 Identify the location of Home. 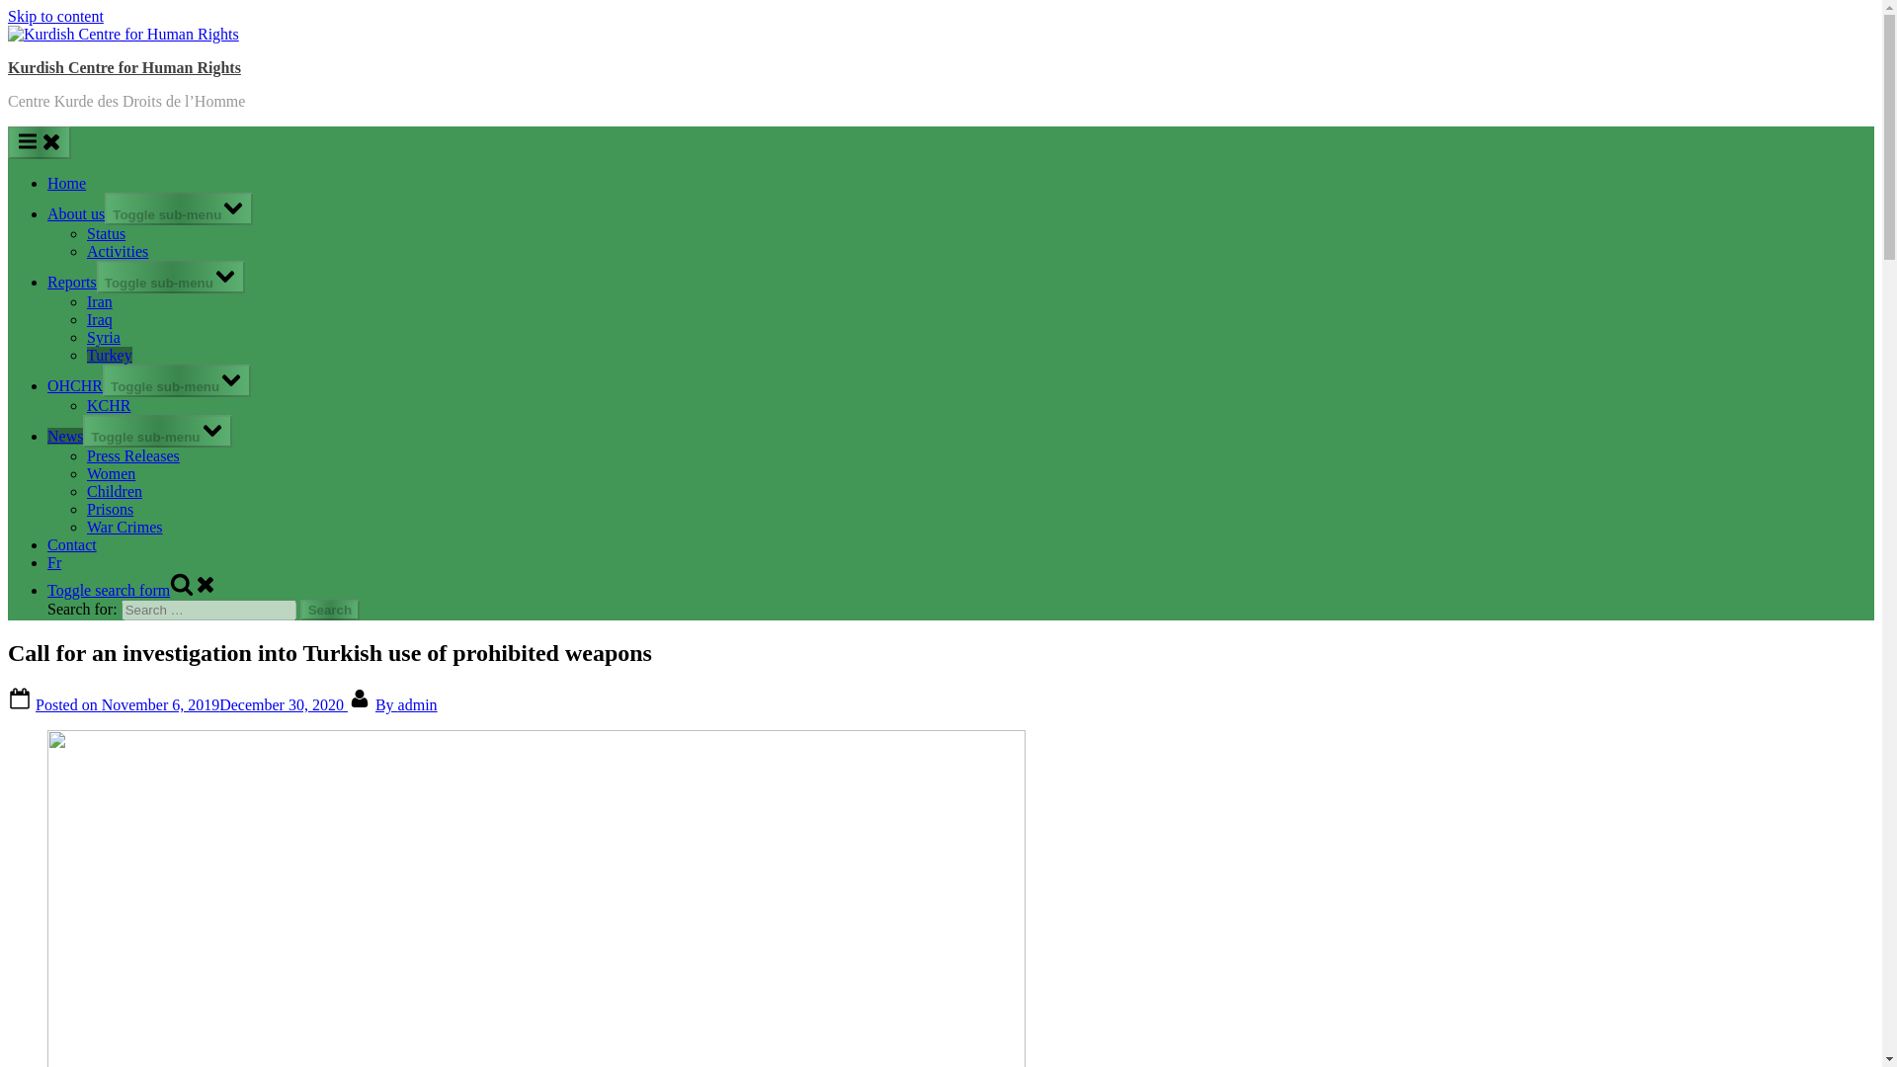
(66, 184).